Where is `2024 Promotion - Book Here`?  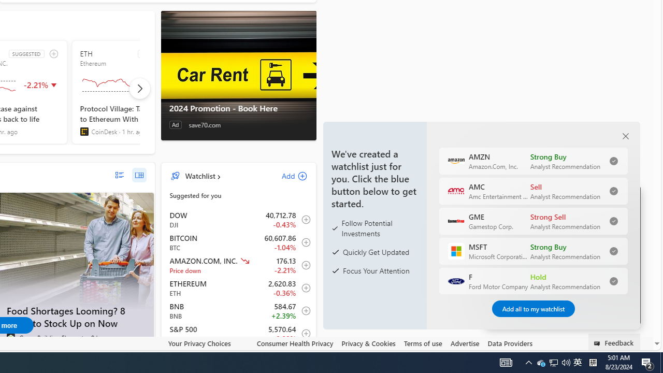
2024 Promotion - Book Here is located at coordinates (238, 75).